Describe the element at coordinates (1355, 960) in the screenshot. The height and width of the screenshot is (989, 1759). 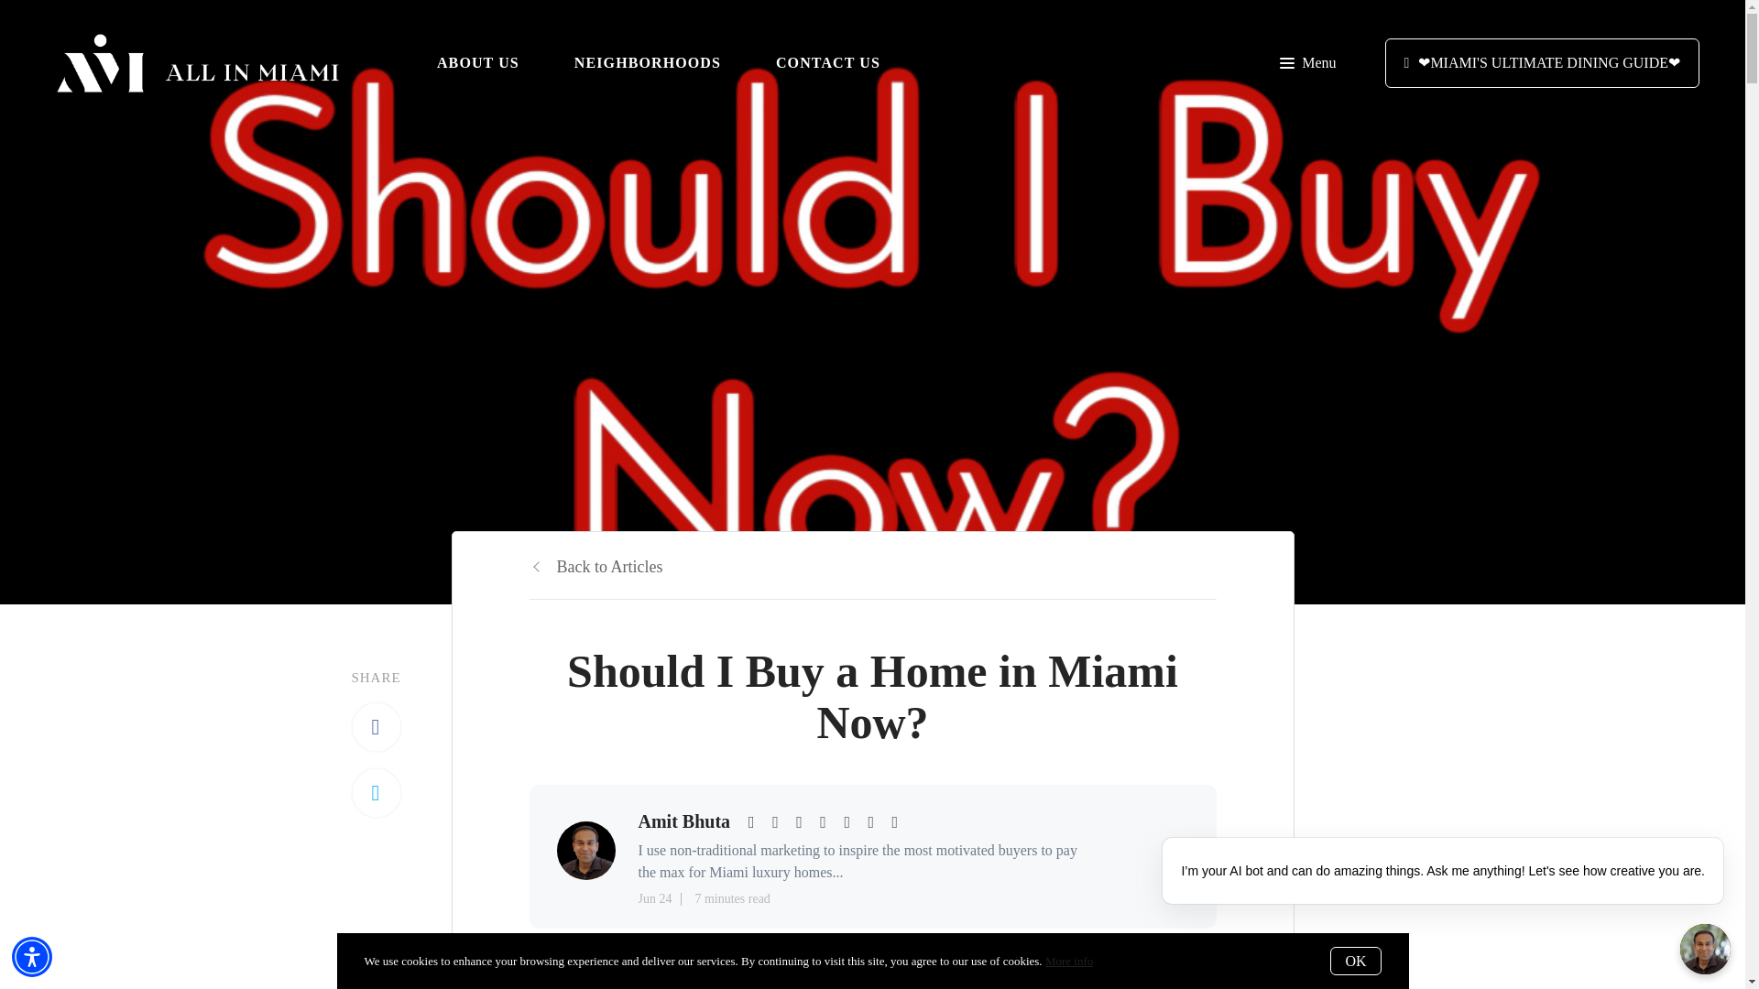
I see `OK` at that location.